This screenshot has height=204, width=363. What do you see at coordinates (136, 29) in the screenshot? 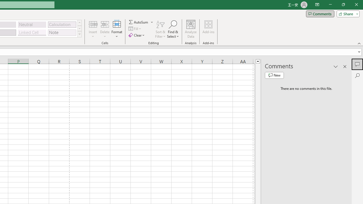
I see `Fill` at bounding box center [136, 29].